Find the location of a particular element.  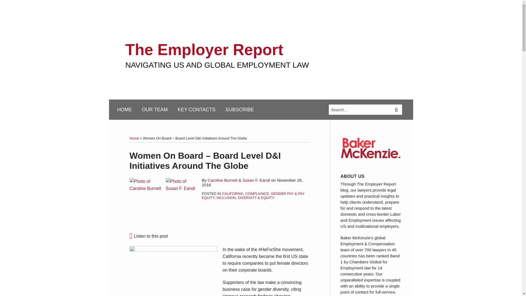

KEY CONTACTS is located at coordinates (196, 109).